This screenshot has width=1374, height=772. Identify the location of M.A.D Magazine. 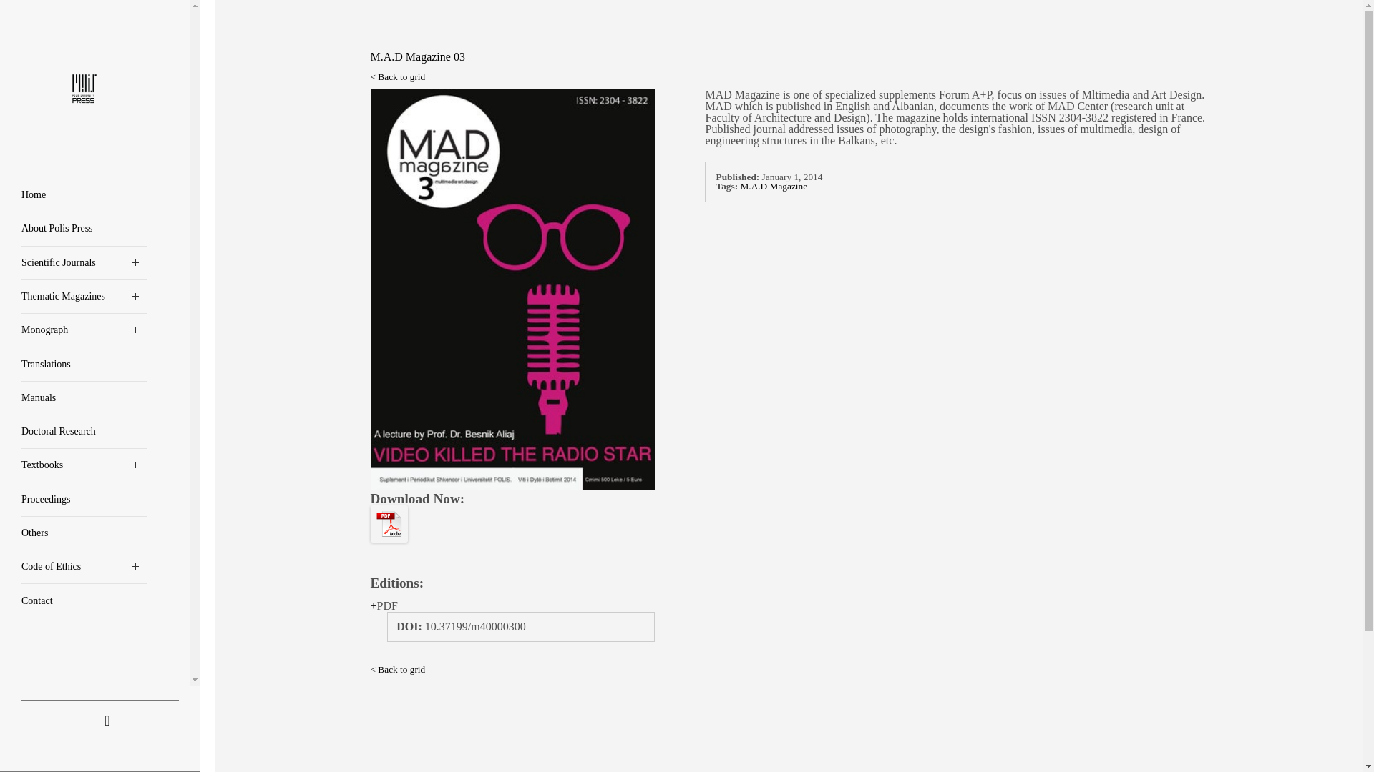
(774, 186).